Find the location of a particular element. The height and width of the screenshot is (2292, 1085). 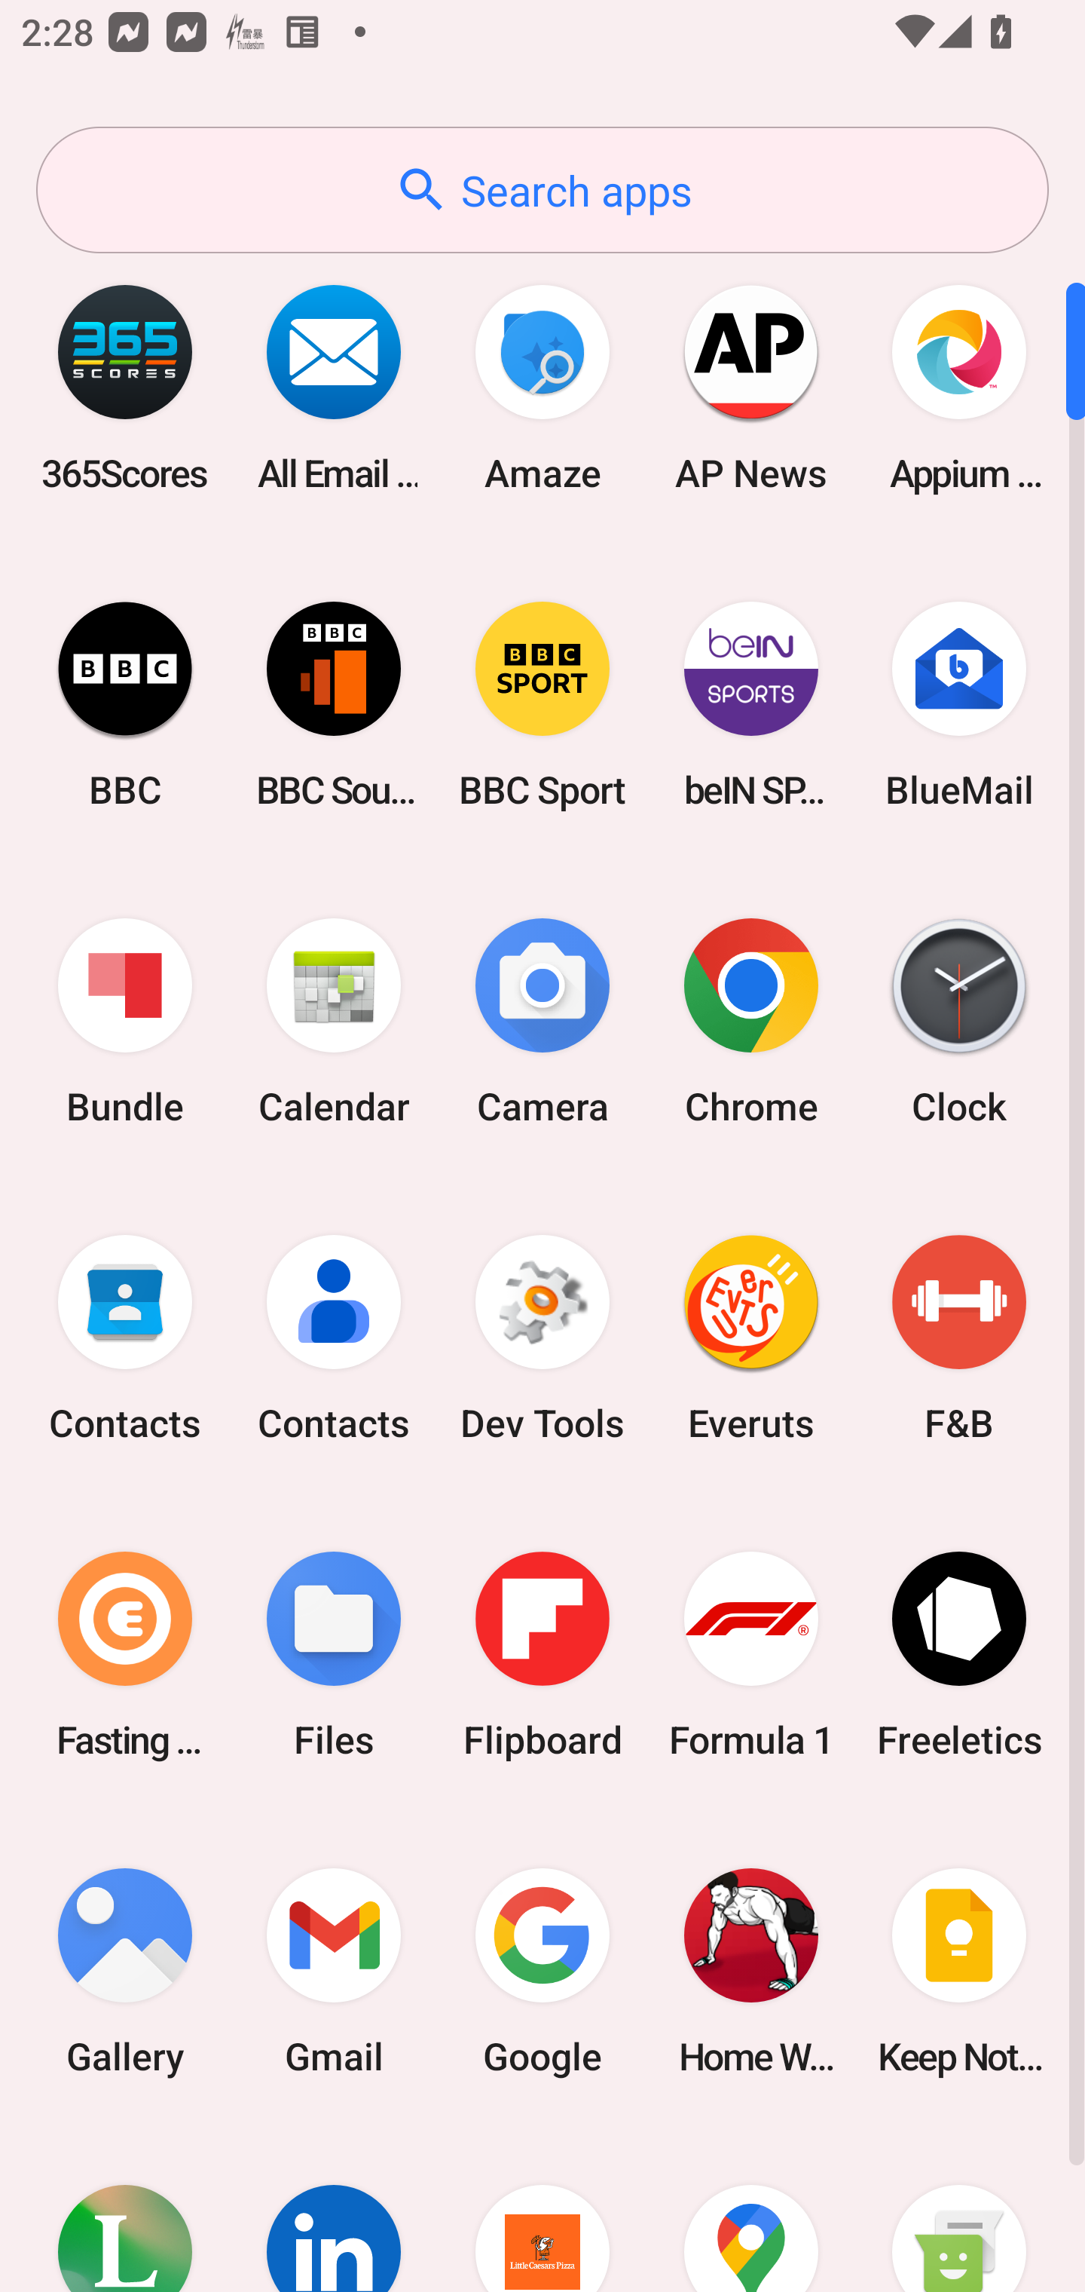

BlueMail is located at coordinates (959, 704).